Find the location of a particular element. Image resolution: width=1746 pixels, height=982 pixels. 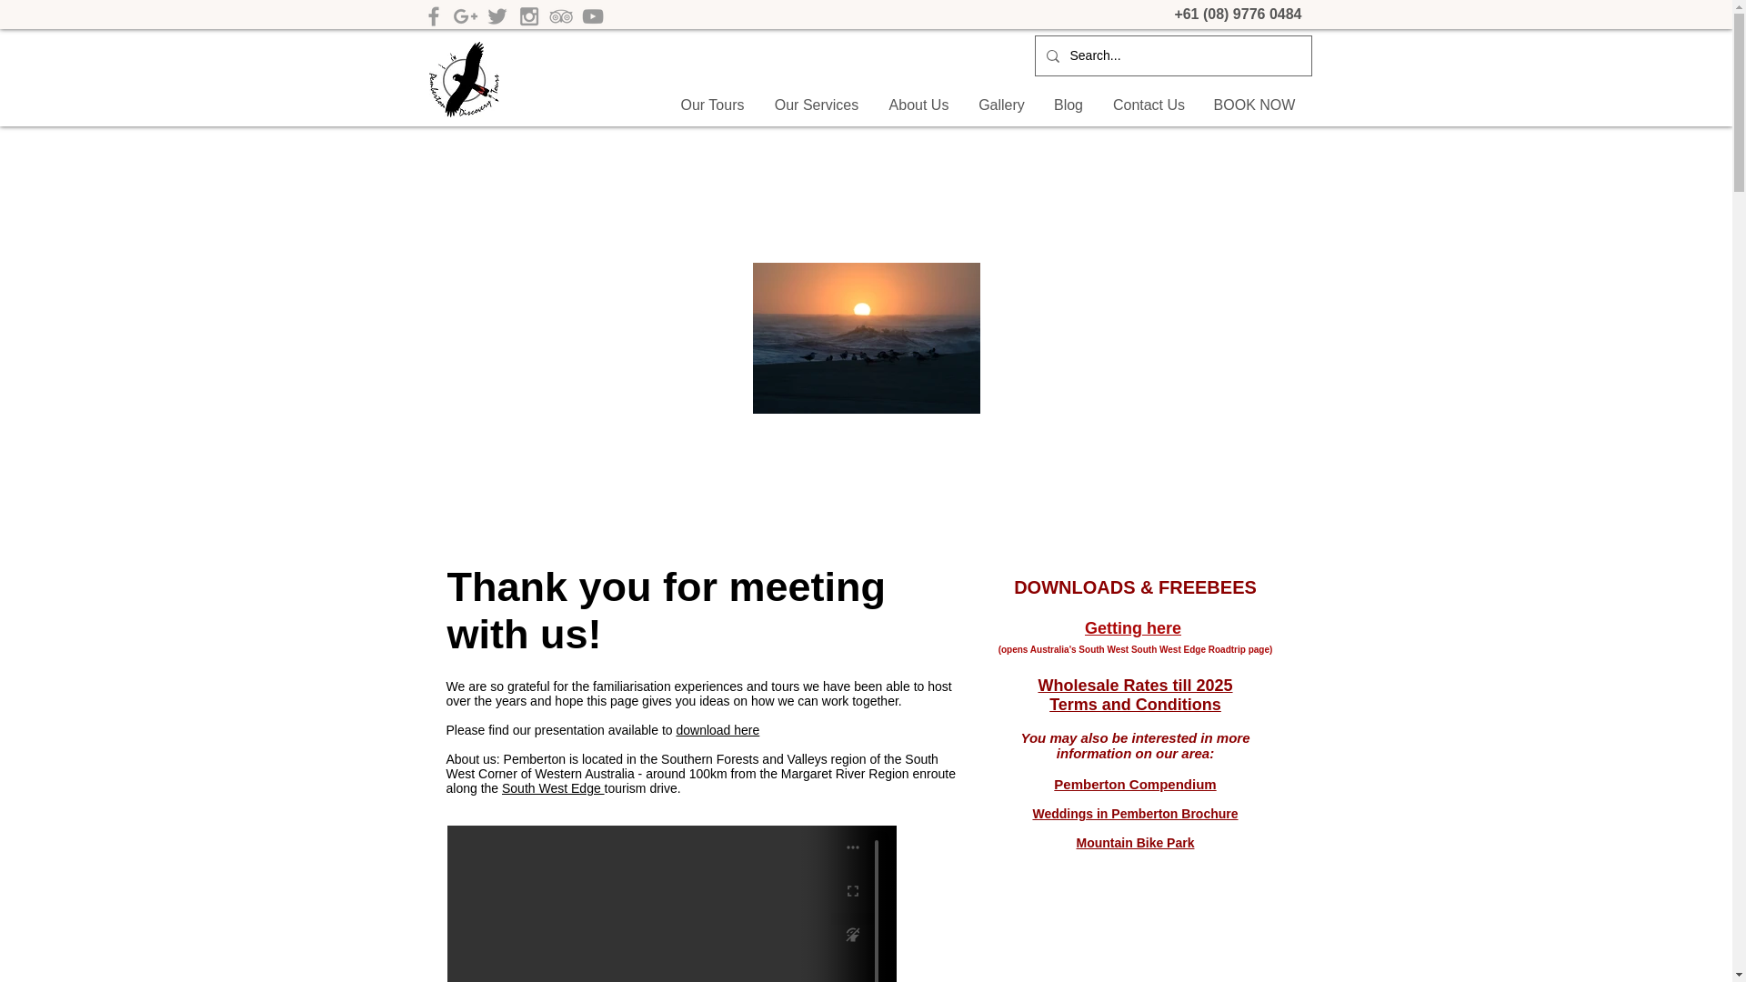

Gallery is located at coordinates (1000, 105).